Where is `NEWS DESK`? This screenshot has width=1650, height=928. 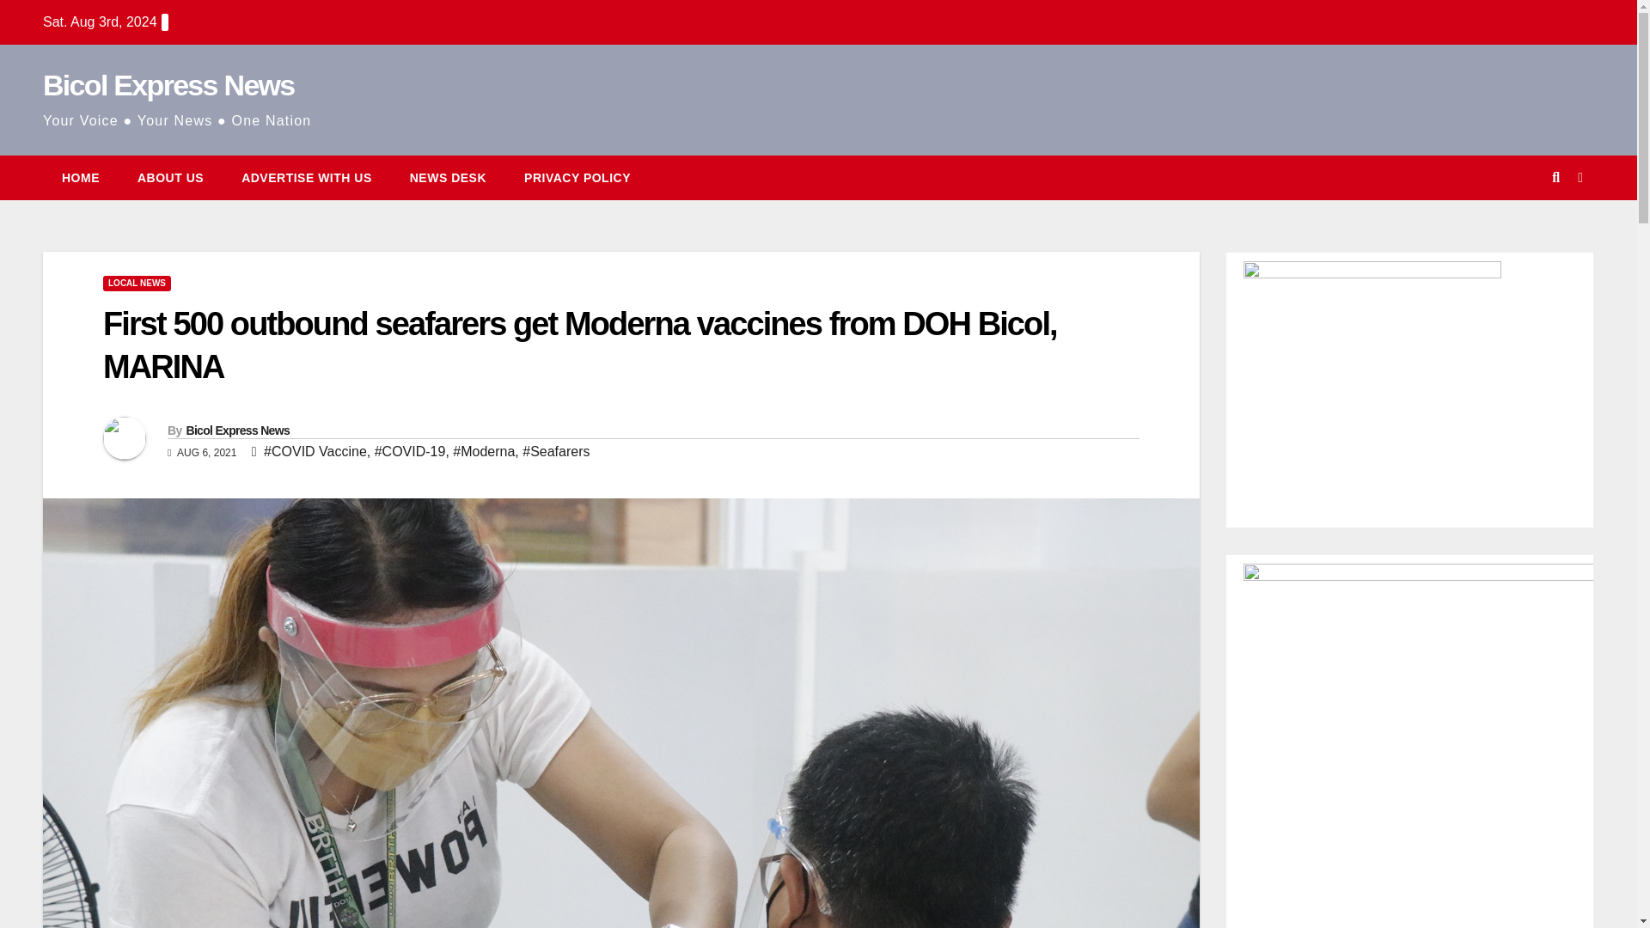 NEWS DESK is located at coordinates (448, 178).